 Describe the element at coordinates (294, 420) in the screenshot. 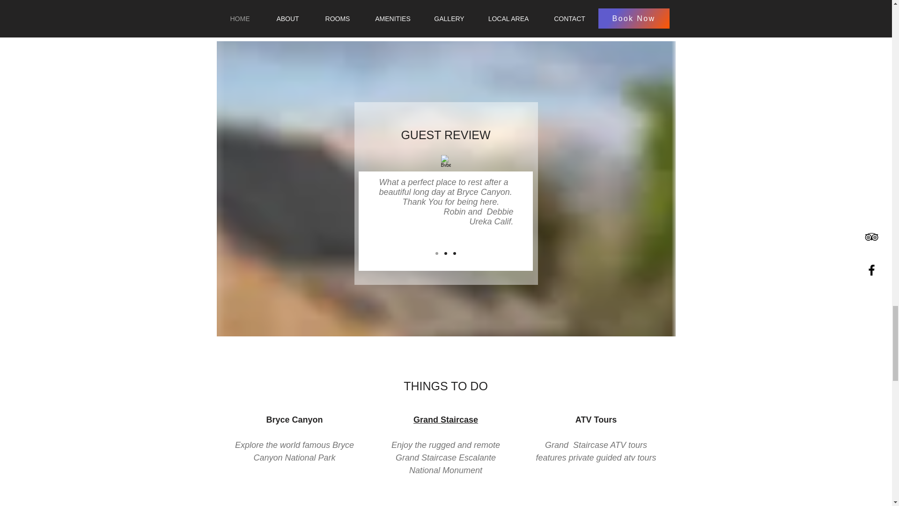

I see `Bryce Canyon` at that location.